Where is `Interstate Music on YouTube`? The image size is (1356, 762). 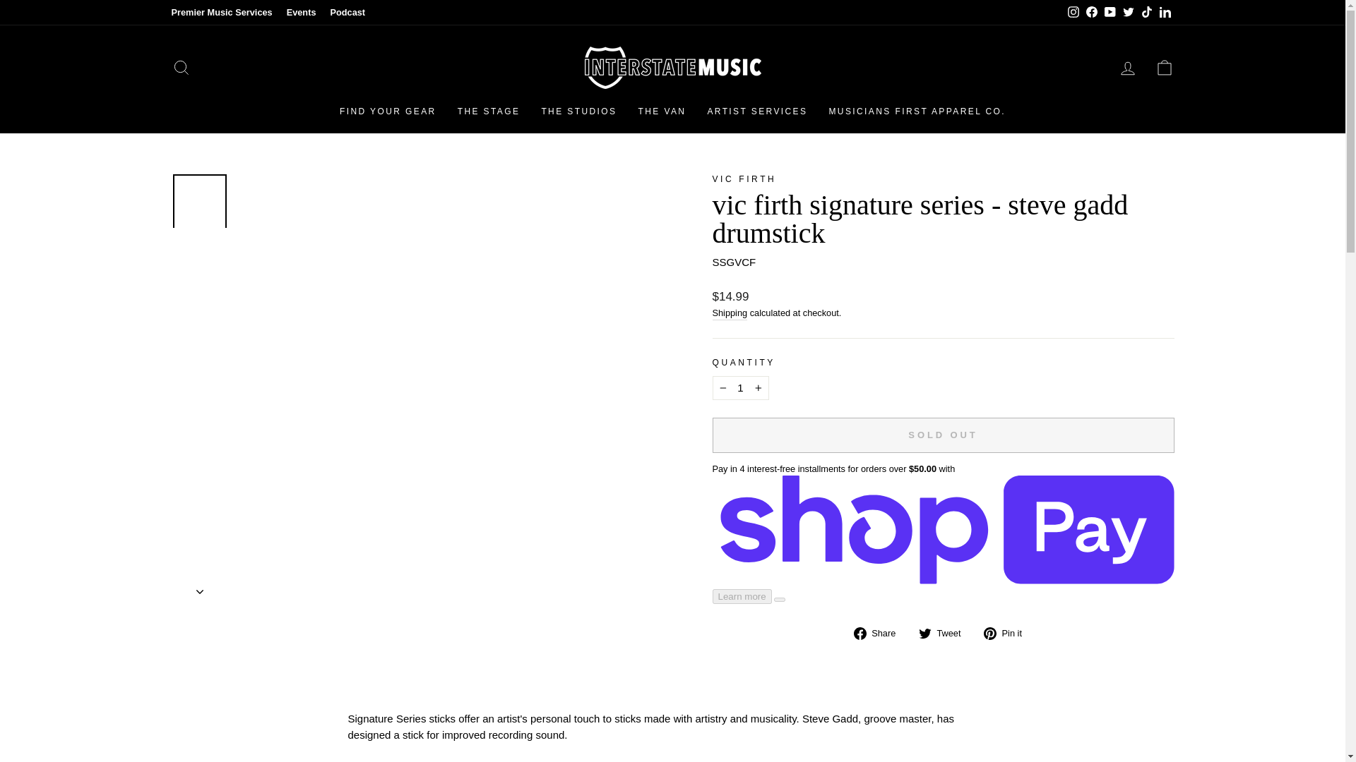
Interstate Music on YouTube is located at coordinates (1109, 13).